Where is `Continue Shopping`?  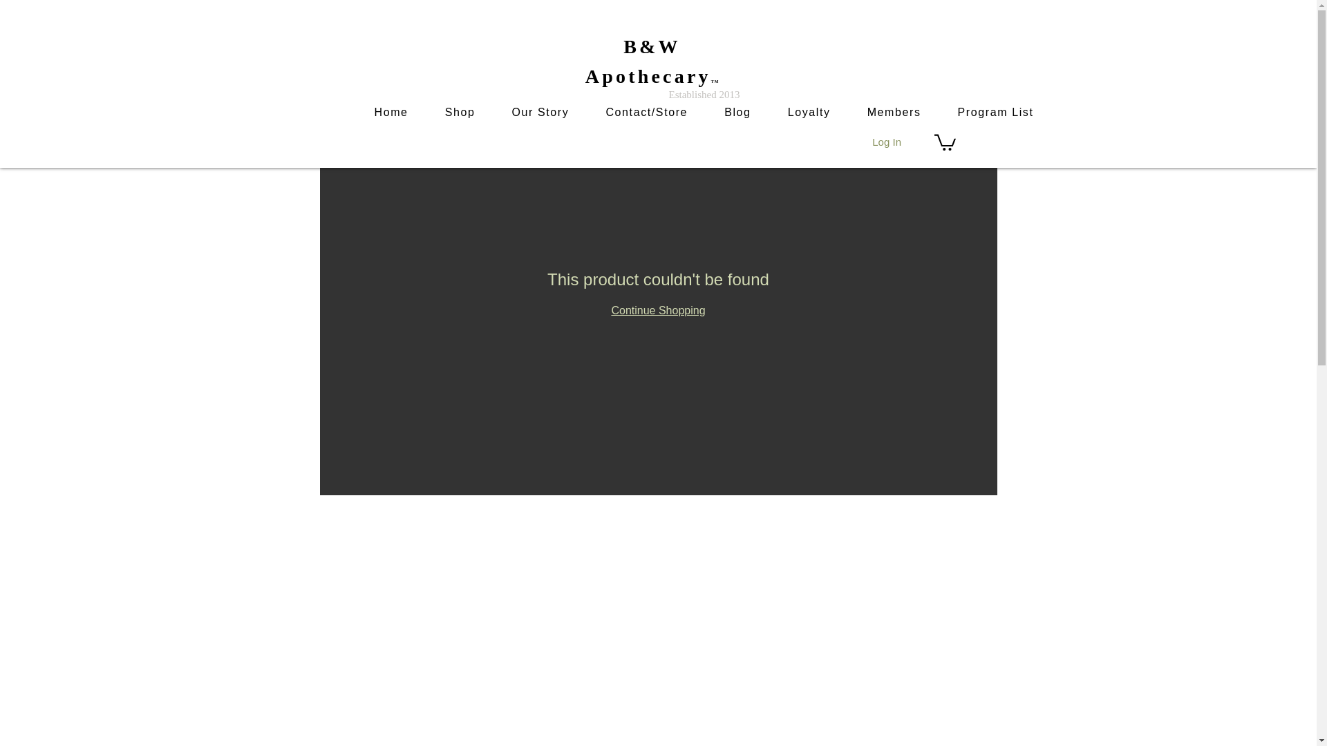 Continue Shopping is located at coordinates (657, 309).